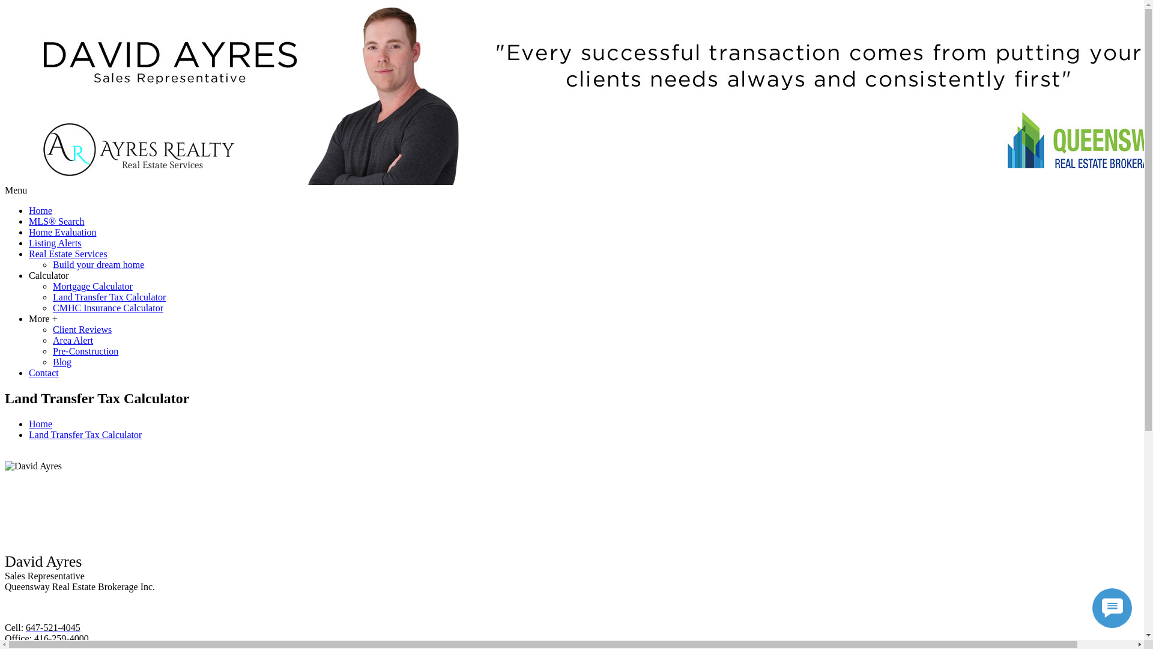 This screenshot has height=649, width=1153. I want to click on Home, so click(41, 210).